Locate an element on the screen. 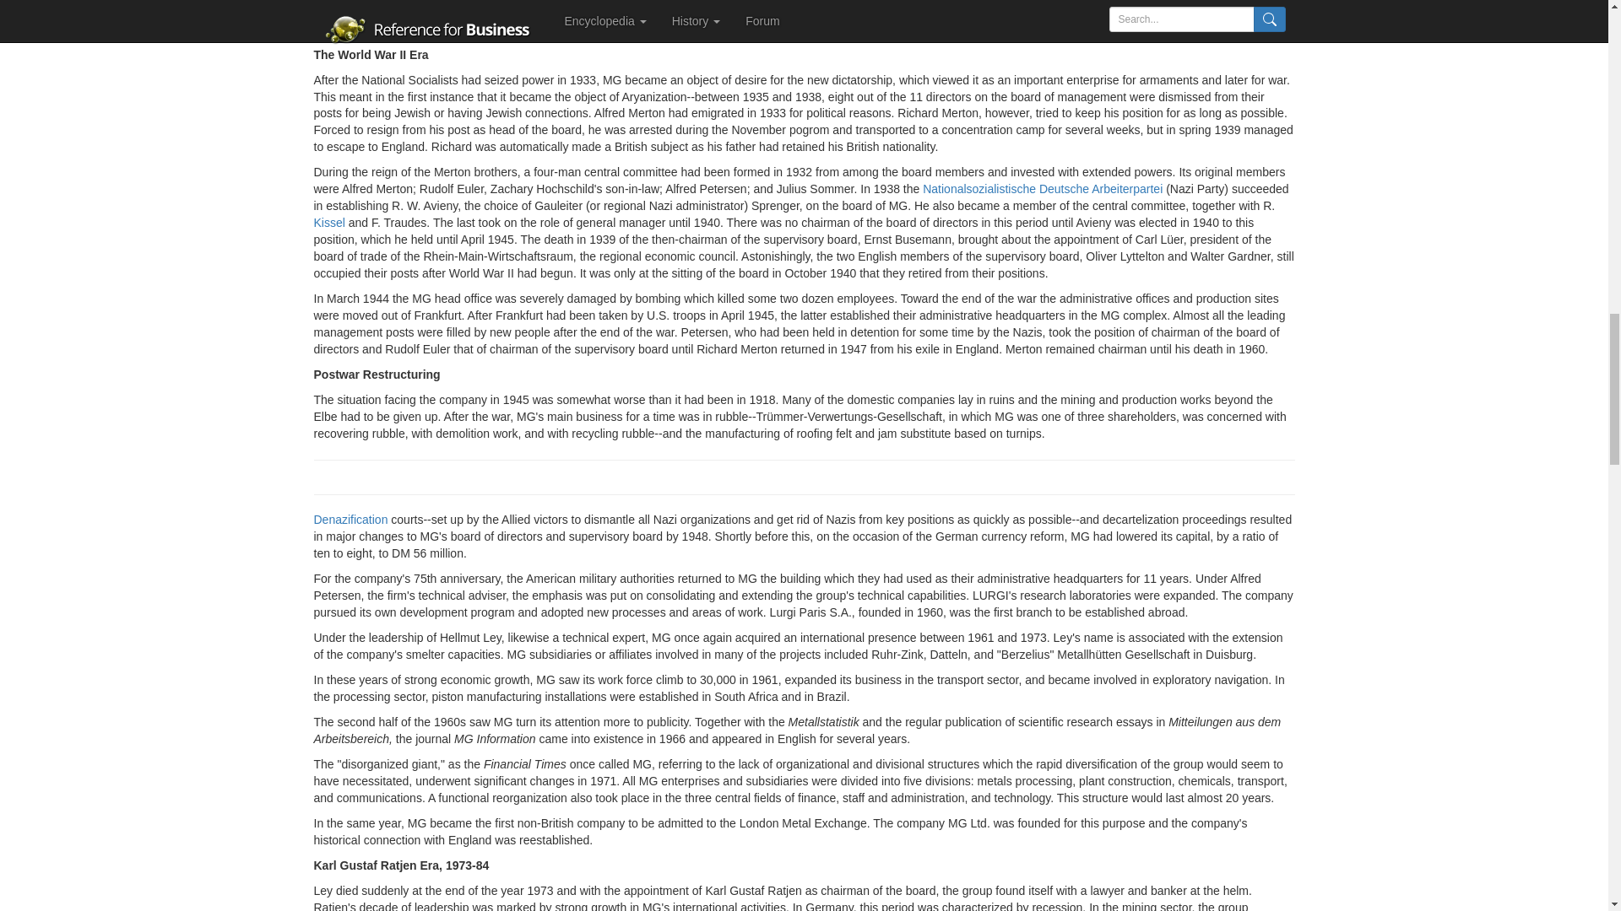  View 'denazification' definition from Wikipedia is located at coordinates (351, 520).